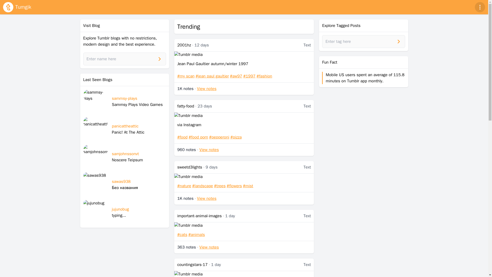  I want to click on sammsy-plays, so click(124, 98).